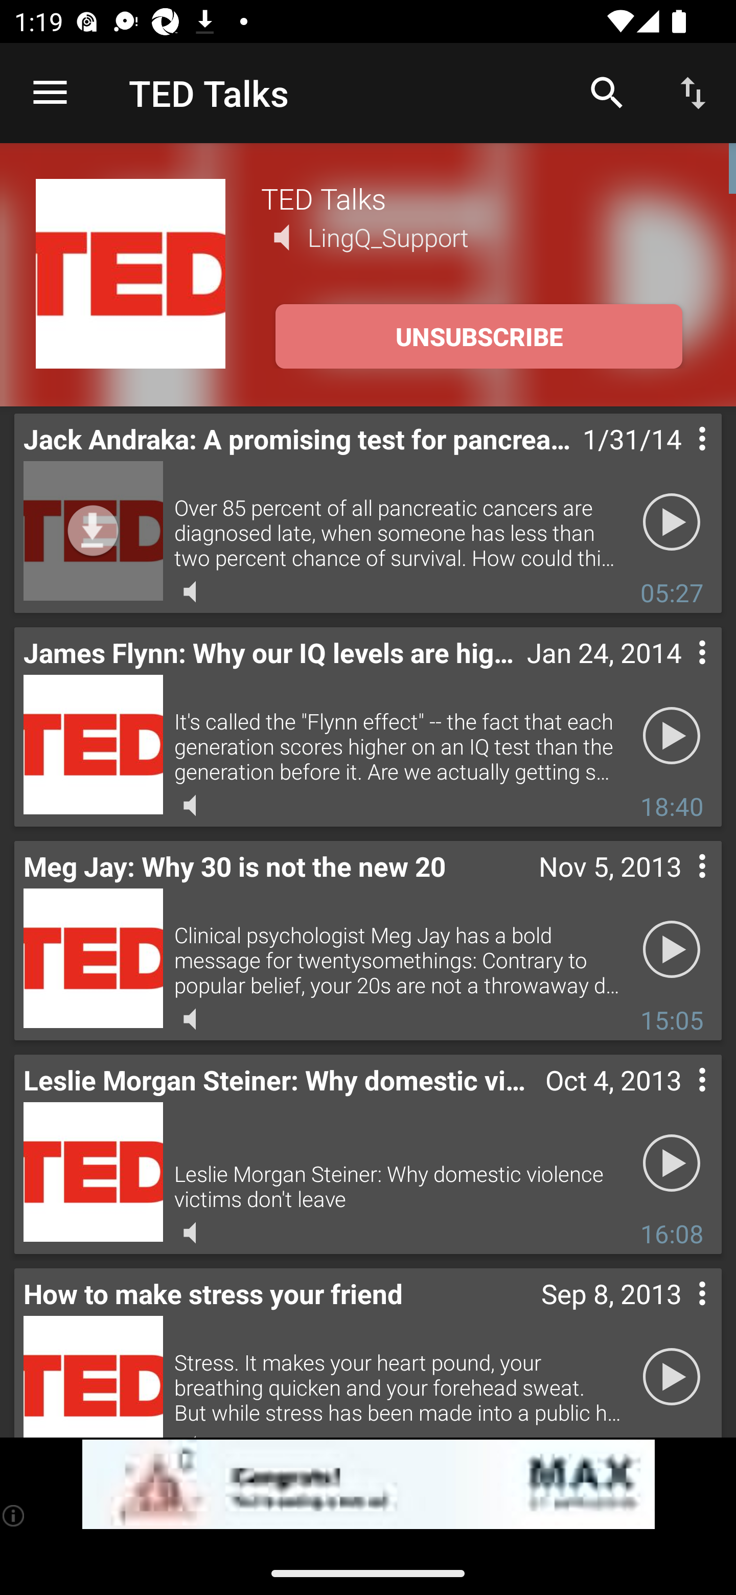 The width and height of the screenshot is (736, 1595). I want to click on Contextual menu, so click(680, 1313).